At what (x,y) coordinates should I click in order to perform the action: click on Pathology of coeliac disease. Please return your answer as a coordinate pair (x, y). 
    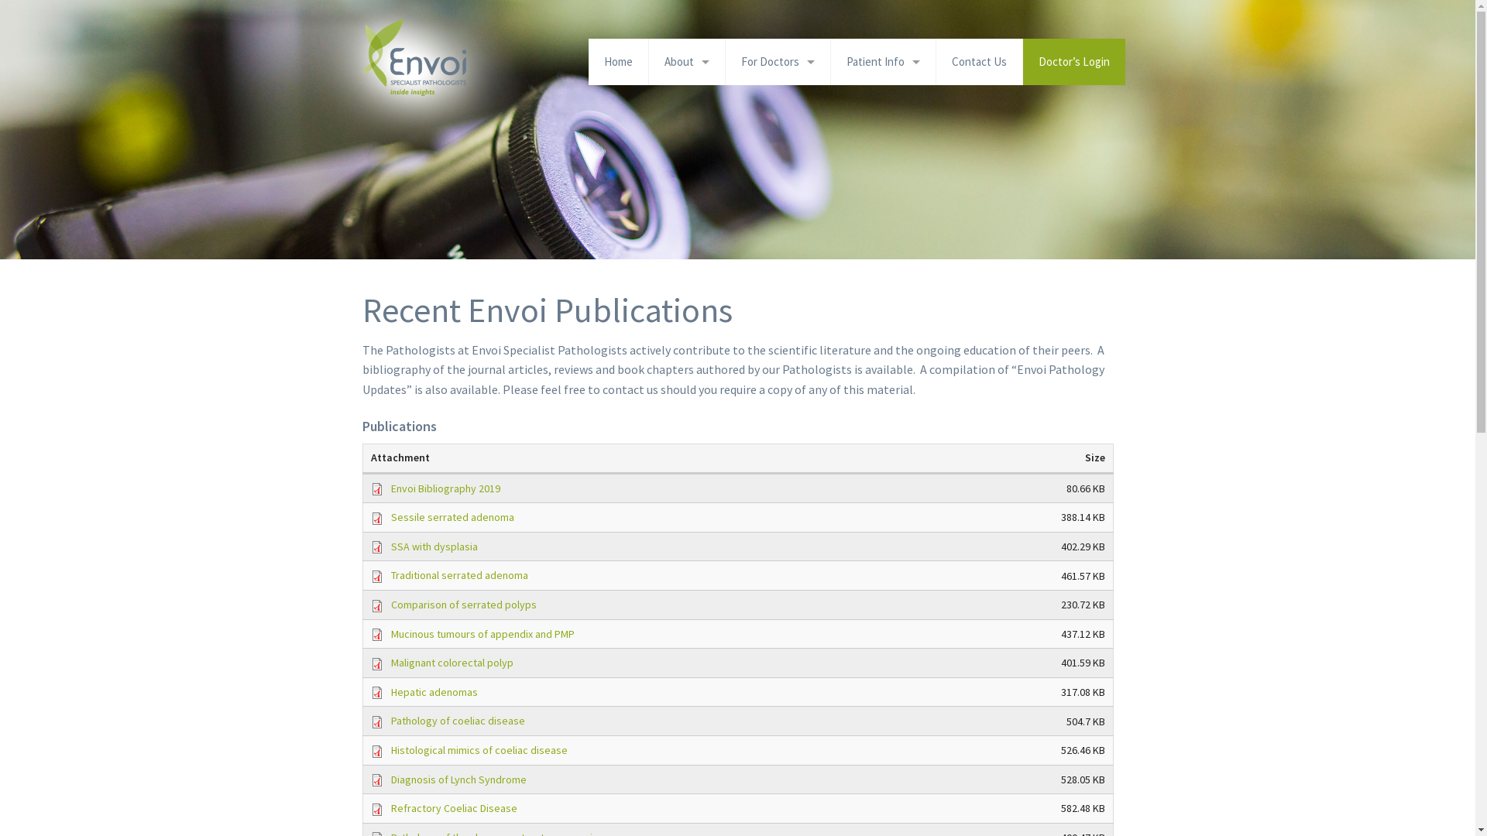
    Looking at the image, I should click on (457, 721).